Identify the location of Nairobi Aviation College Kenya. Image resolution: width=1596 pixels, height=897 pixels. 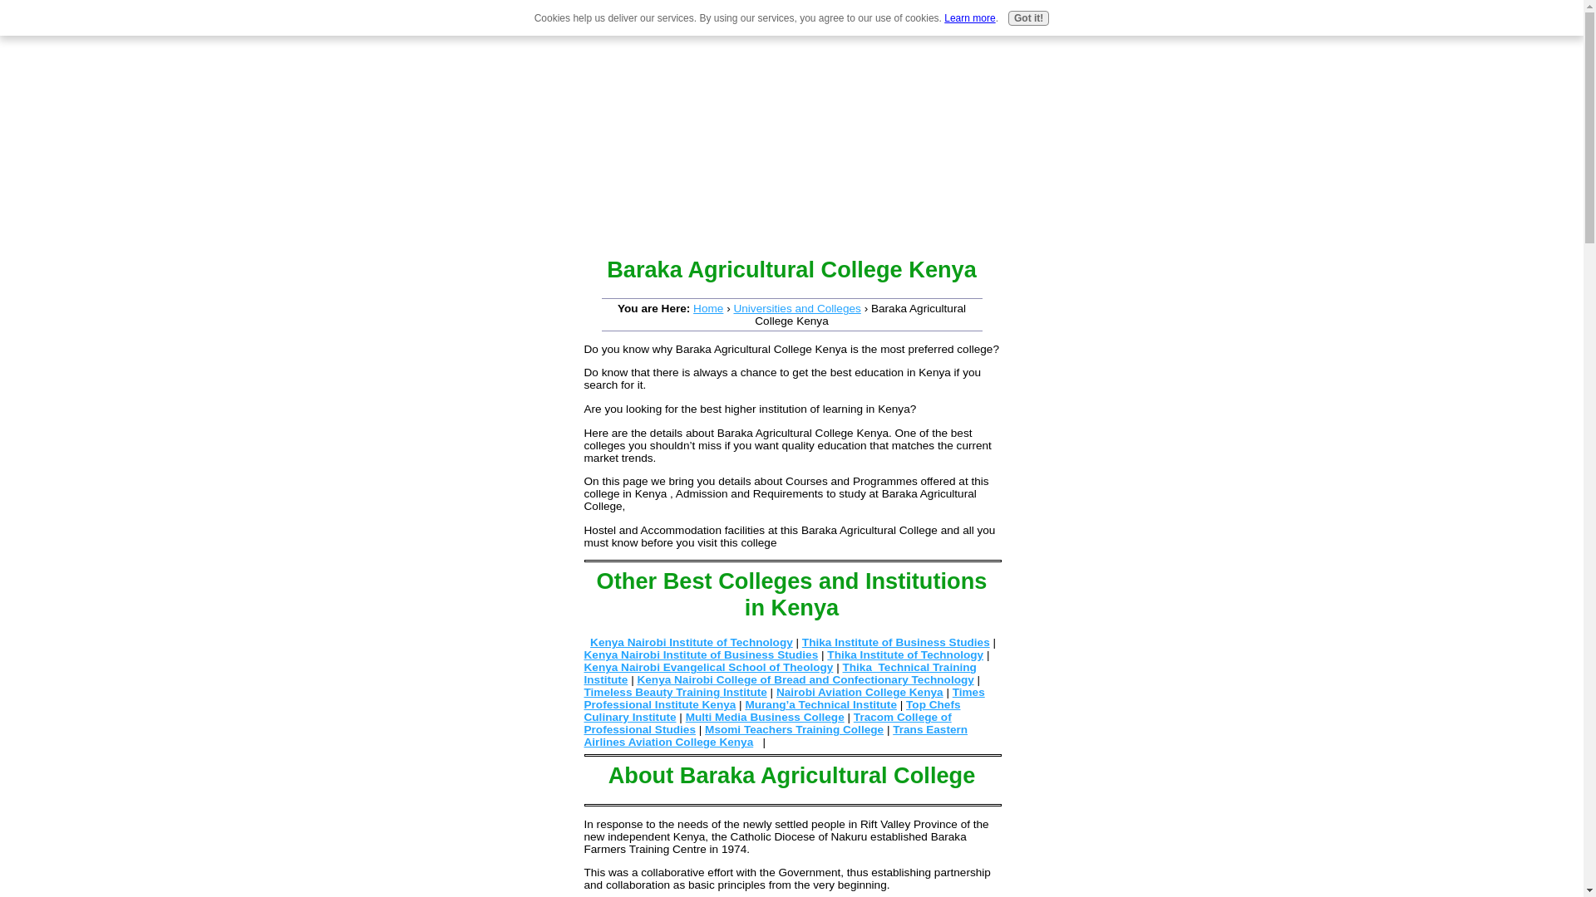
(860, 693).